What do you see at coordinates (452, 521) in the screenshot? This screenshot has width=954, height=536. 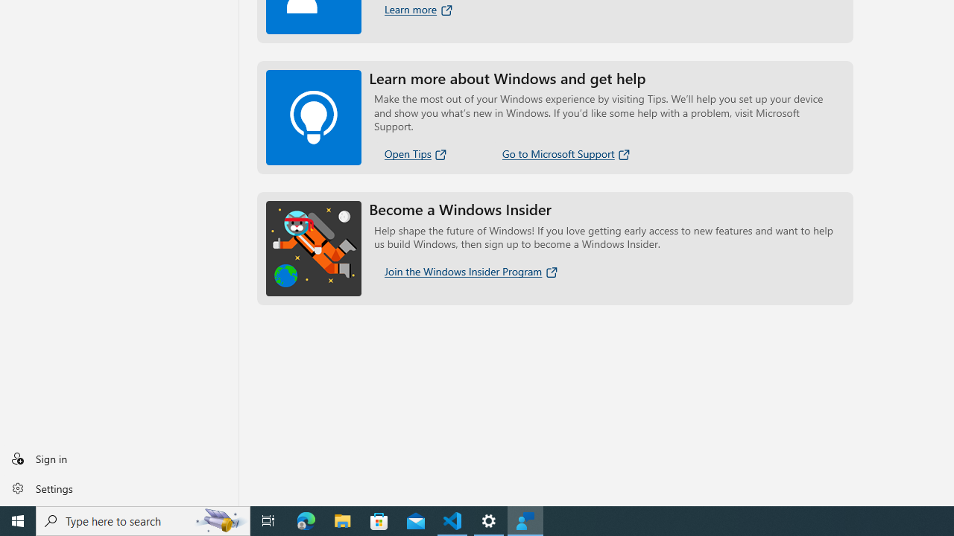 I see `Visual Studio Code - 1 running window` at bounding box center [452, 521].